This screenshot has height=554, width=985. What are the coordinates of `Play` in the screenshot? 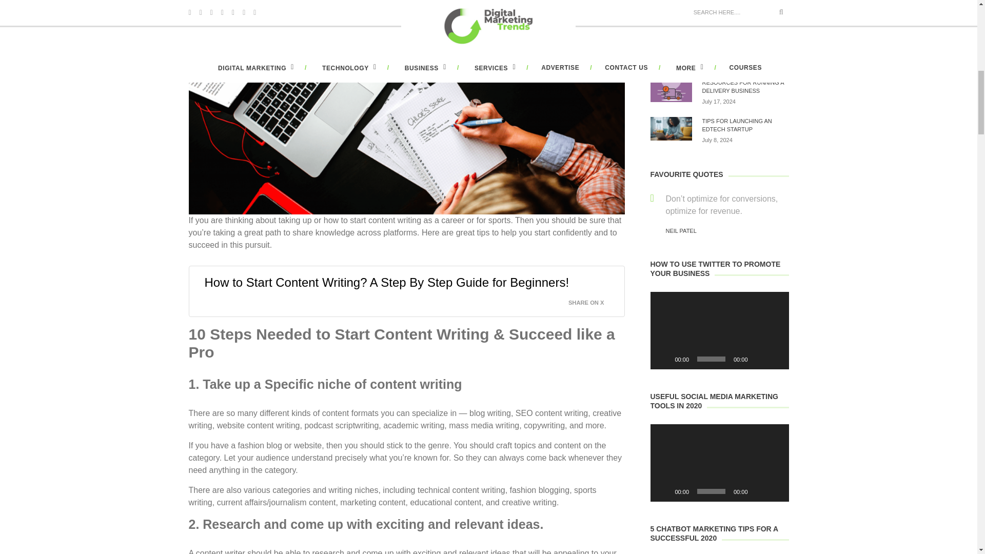 It's located at (664, 359).